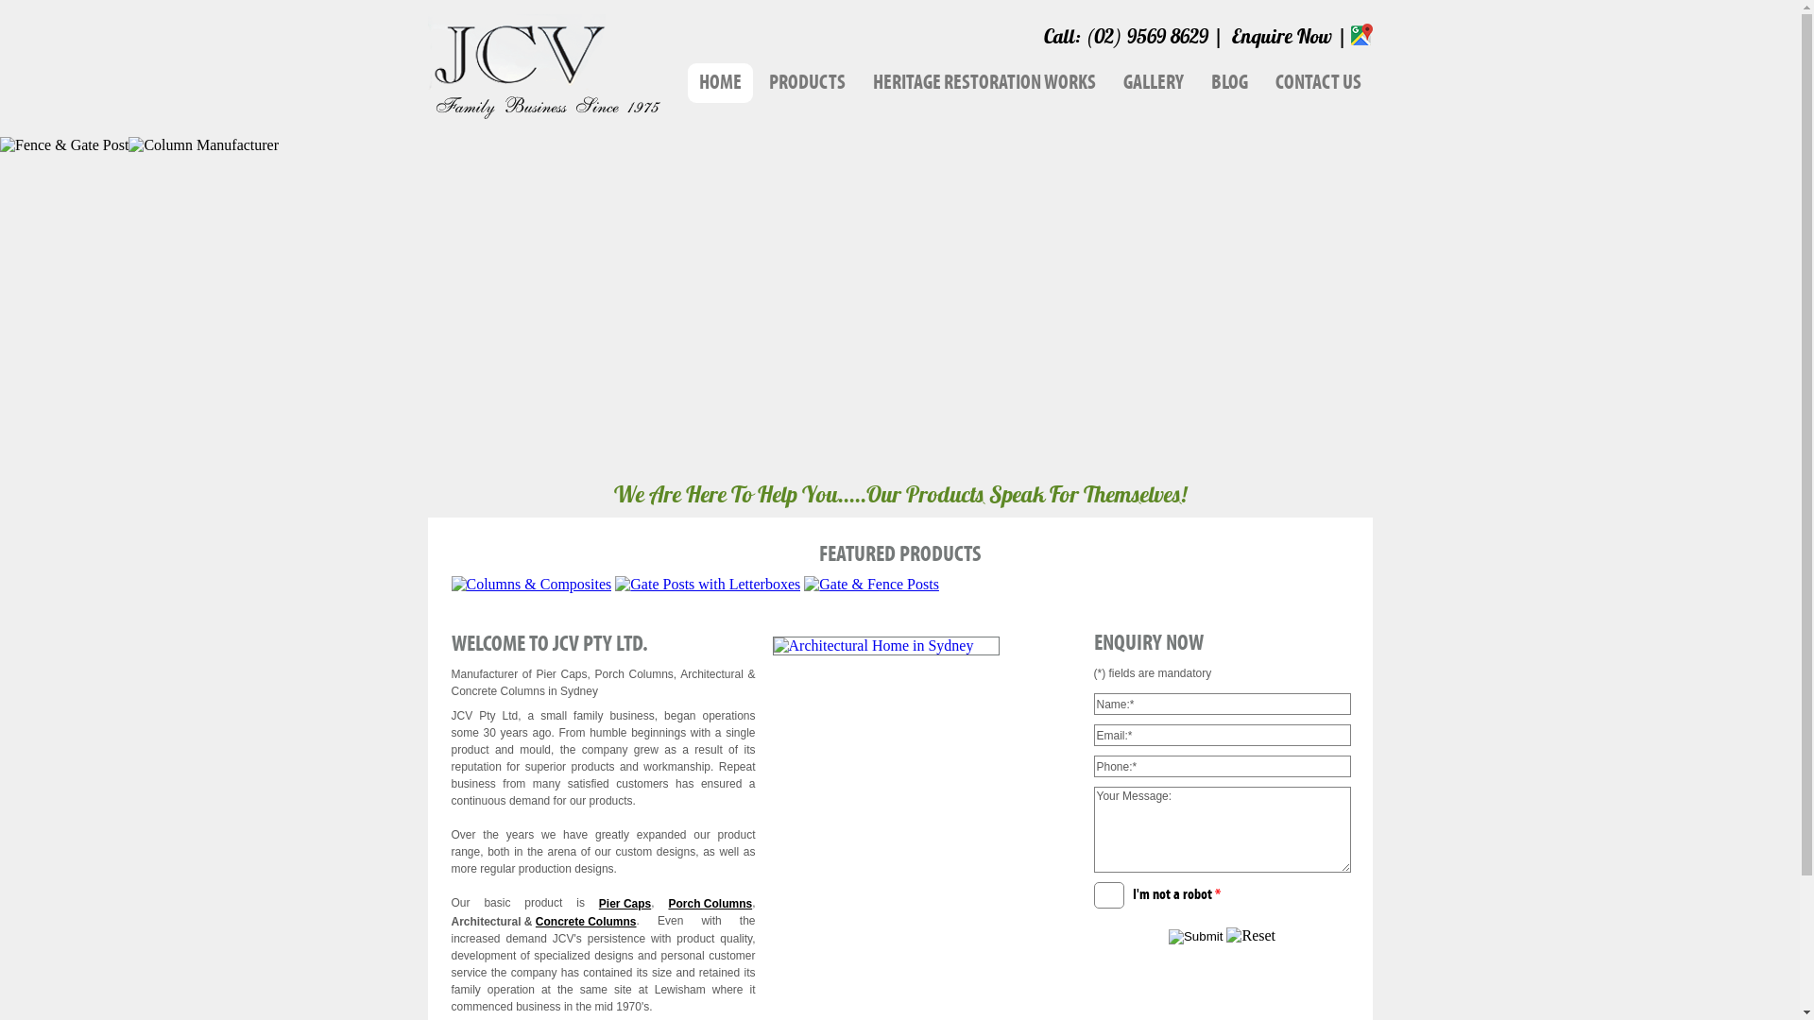 Image resolution: width=1814 pixels, height=1020 pixels. I want to click on Gate Posts with Letterboxes, so click(708, 584).